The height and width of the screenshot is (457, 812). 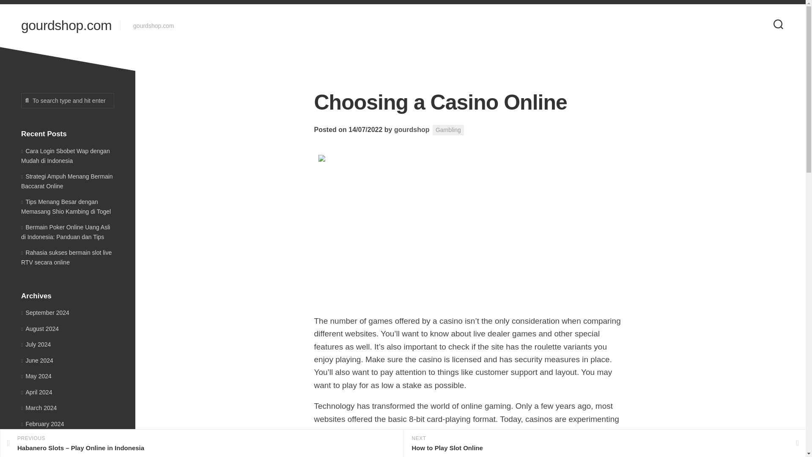 I want to click on To search type and hit enter, so click(x=68, y=101).